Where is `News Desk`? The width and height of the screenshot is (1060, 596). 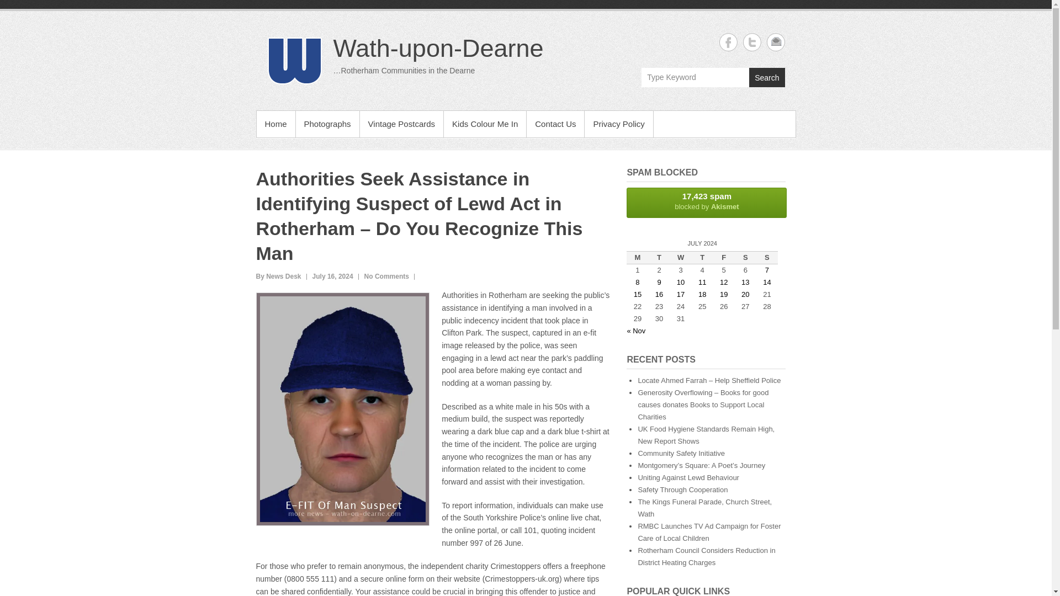
News Desk is located at coordinates (278, 276).